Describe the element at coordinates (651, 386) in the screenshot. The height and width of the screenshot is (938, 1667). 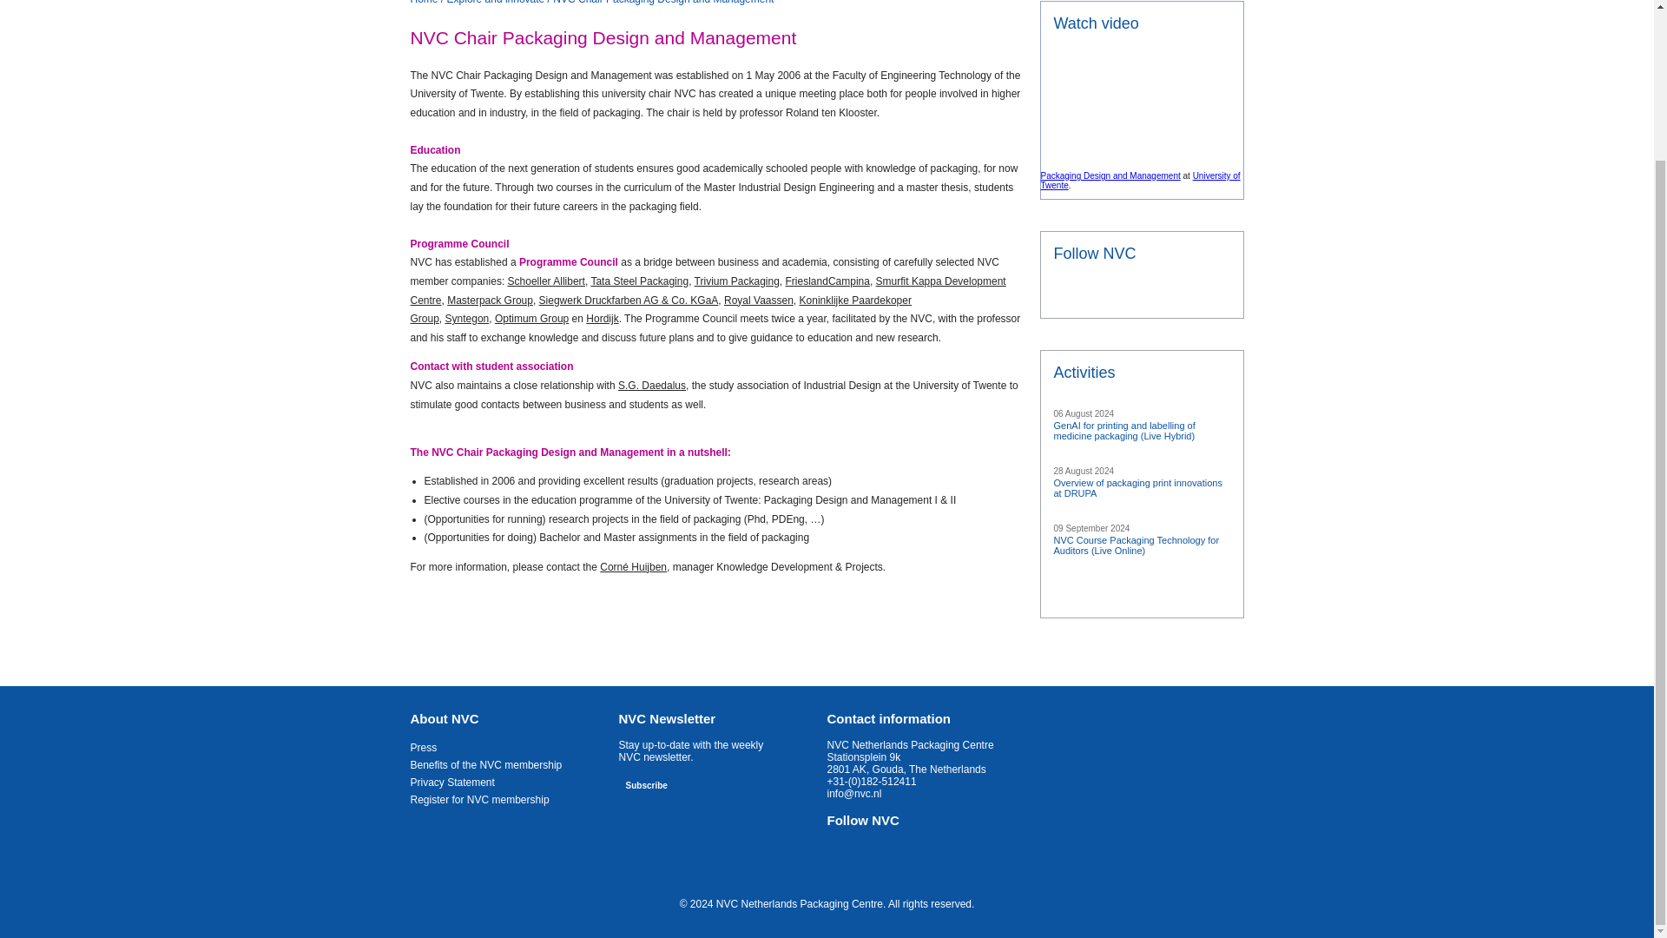
I see `S.G. Daedalus` at that location.